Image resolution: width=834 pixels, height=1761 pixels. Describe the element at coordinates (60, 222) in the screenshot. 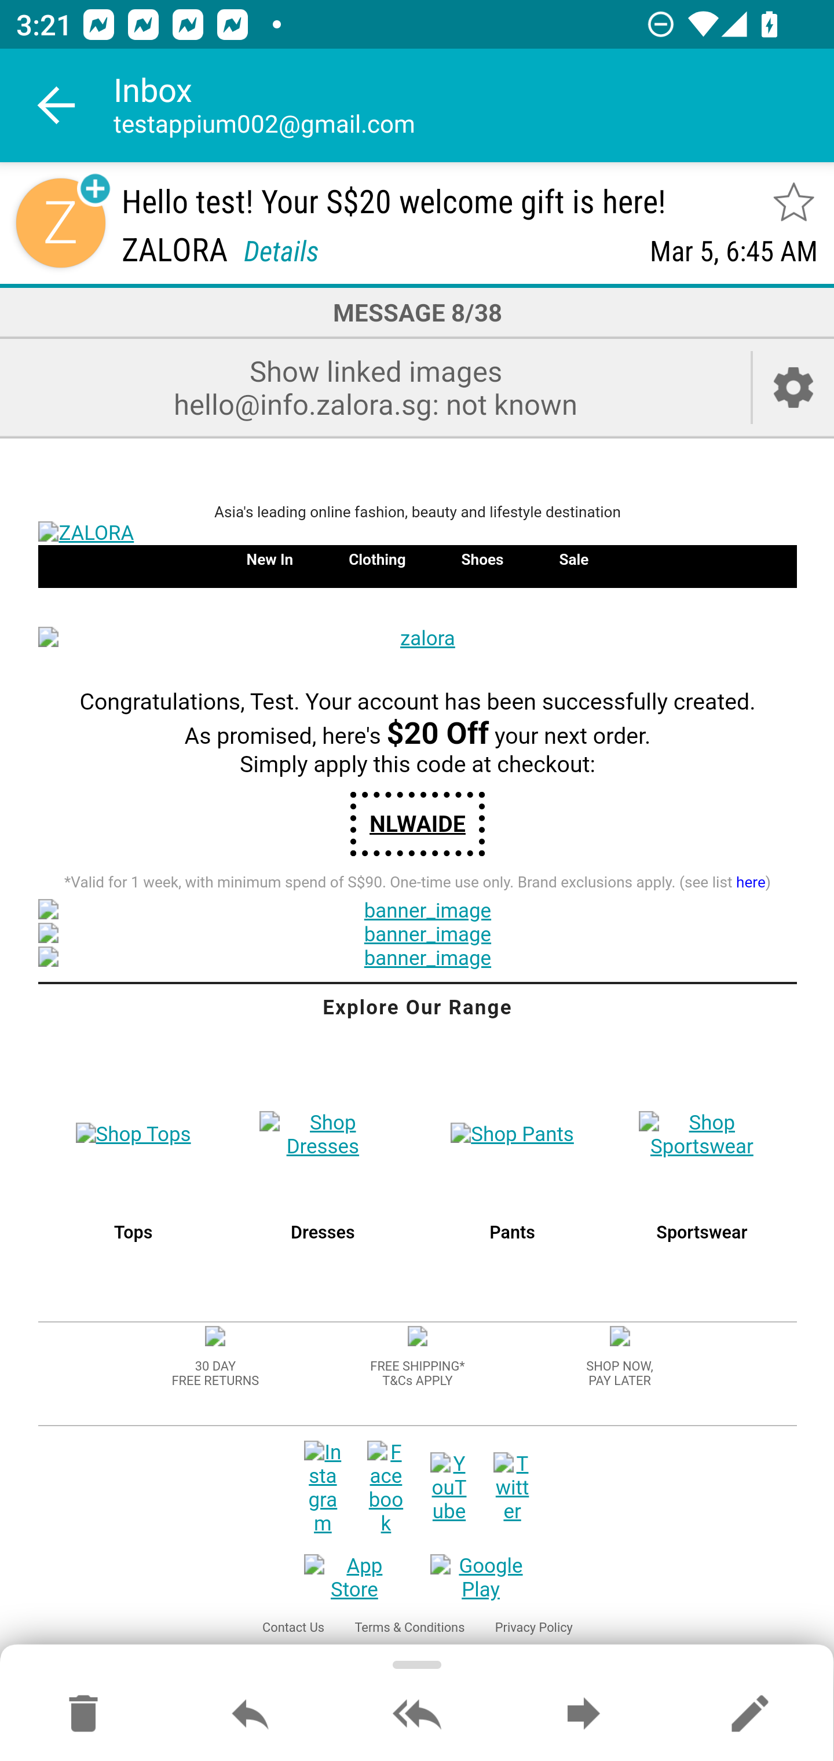

I see `Sender contact button` at that location.